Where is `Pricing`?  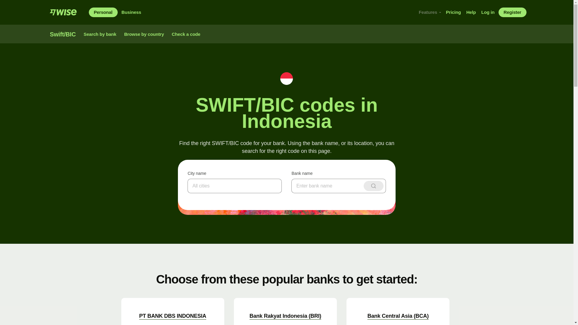
Pricing is located at coordinates (453, 12).